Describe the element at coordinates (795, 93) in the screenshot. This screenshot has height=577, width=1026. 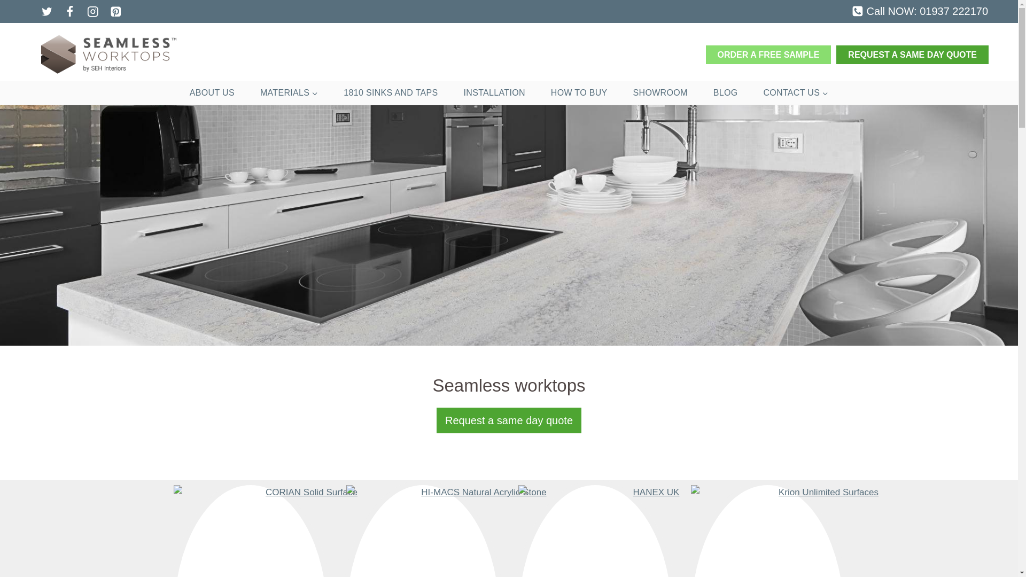
I see `CONTACT US` at that location.